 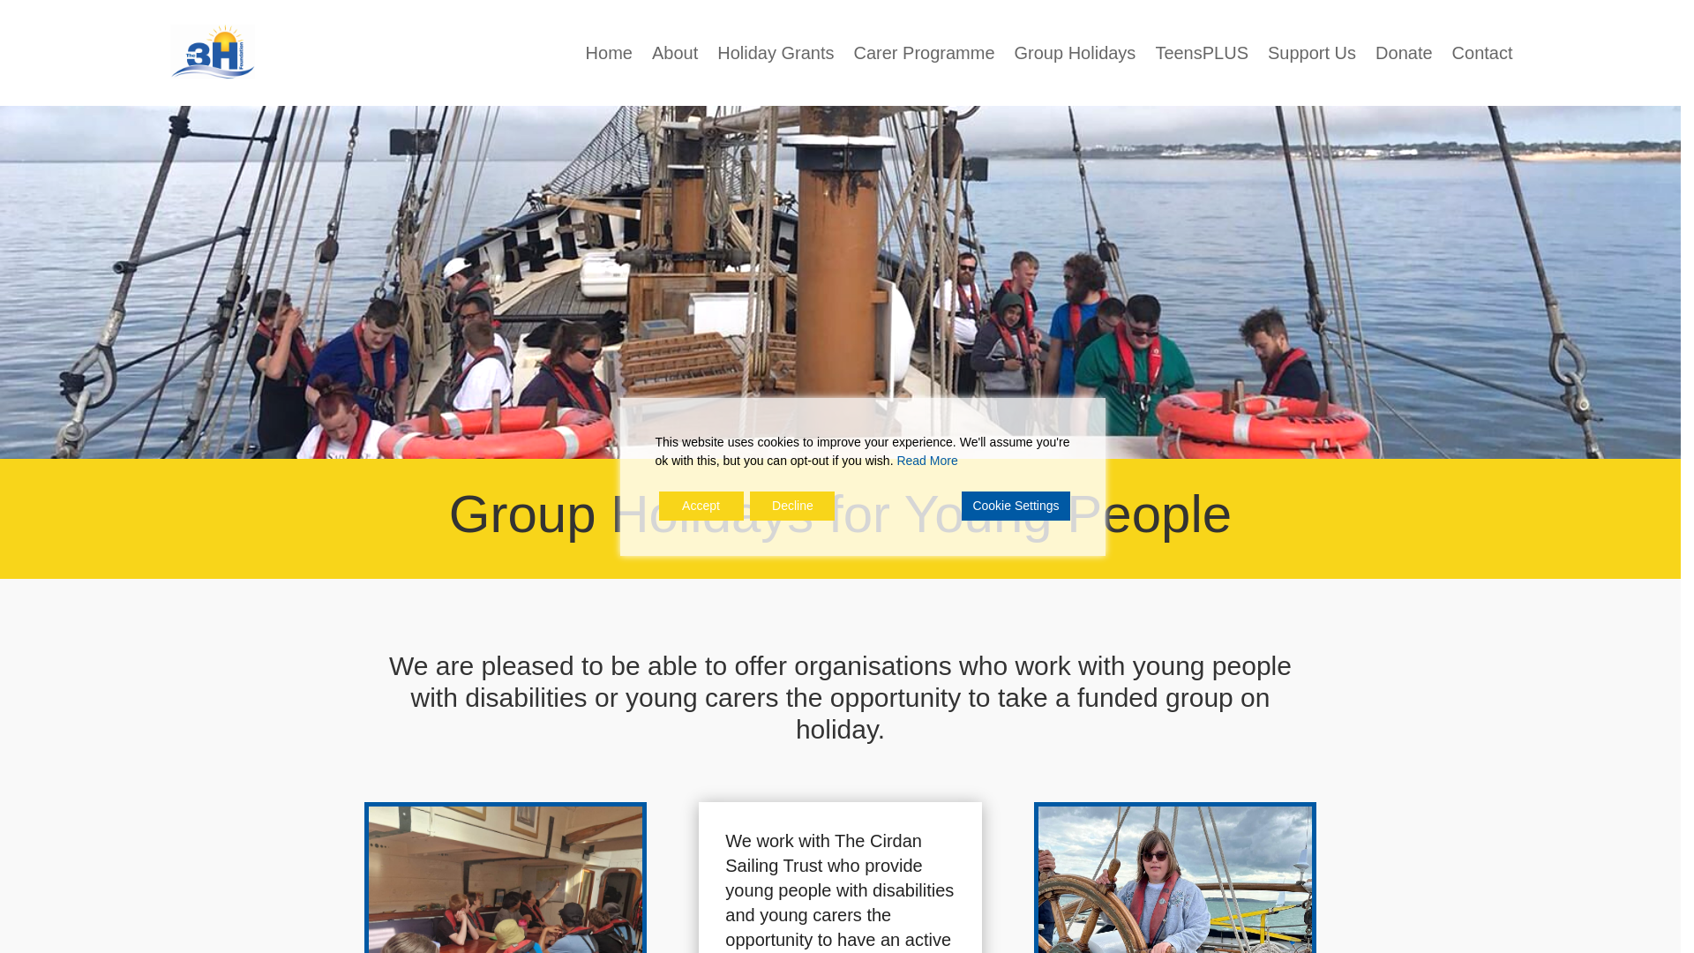 I want to click on Sailing Holidays, so click(x=1174, y=879).